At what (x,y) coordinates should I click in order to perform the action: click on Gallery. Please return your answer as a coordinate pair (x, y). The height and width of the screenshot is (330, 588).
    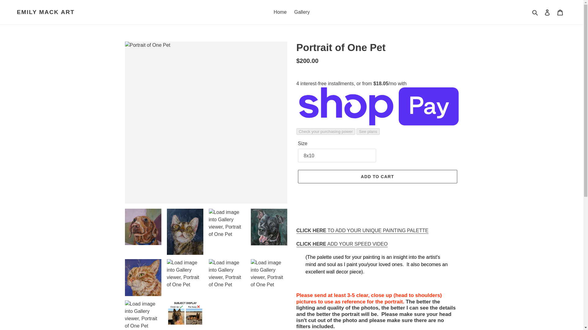
    Looking at the image, I should click on (302, 12).